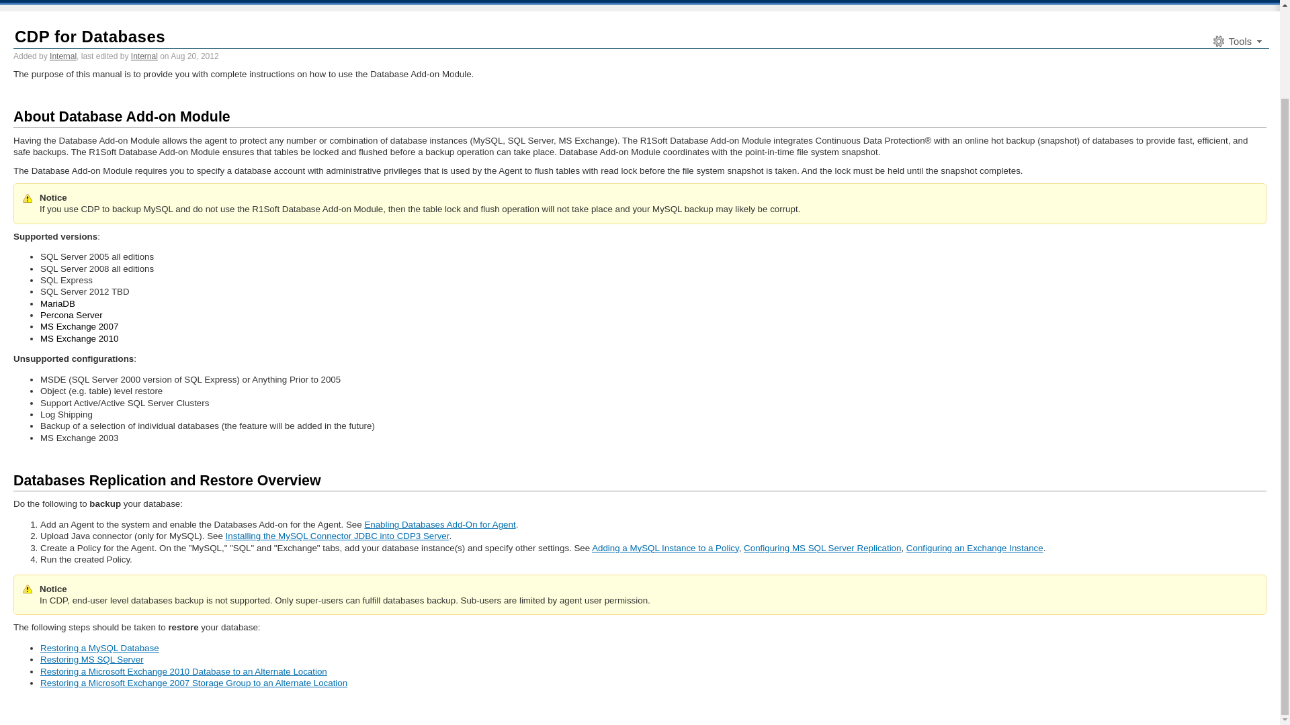 This screenshot has width=1290, height=725. I want to click on Internal, so click(63, 56).